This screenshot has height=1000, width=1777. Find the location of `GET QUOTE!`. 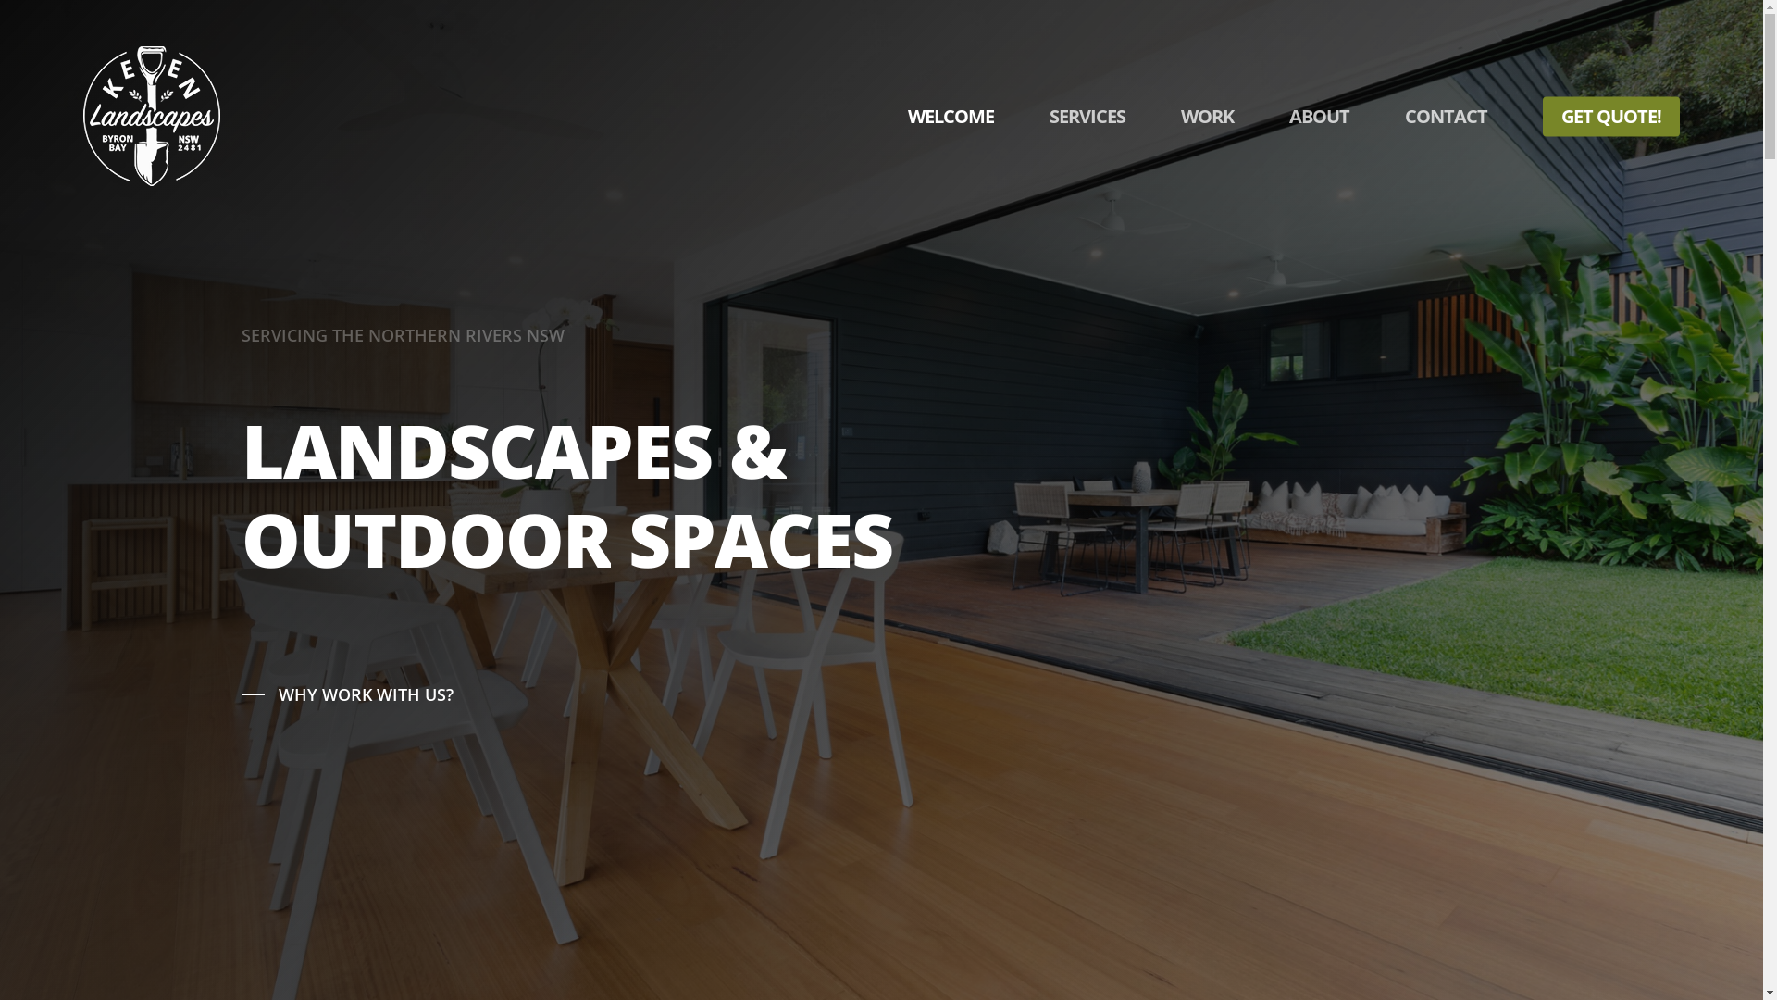

GET QUOTE! is located at coordinates (1611, 117).